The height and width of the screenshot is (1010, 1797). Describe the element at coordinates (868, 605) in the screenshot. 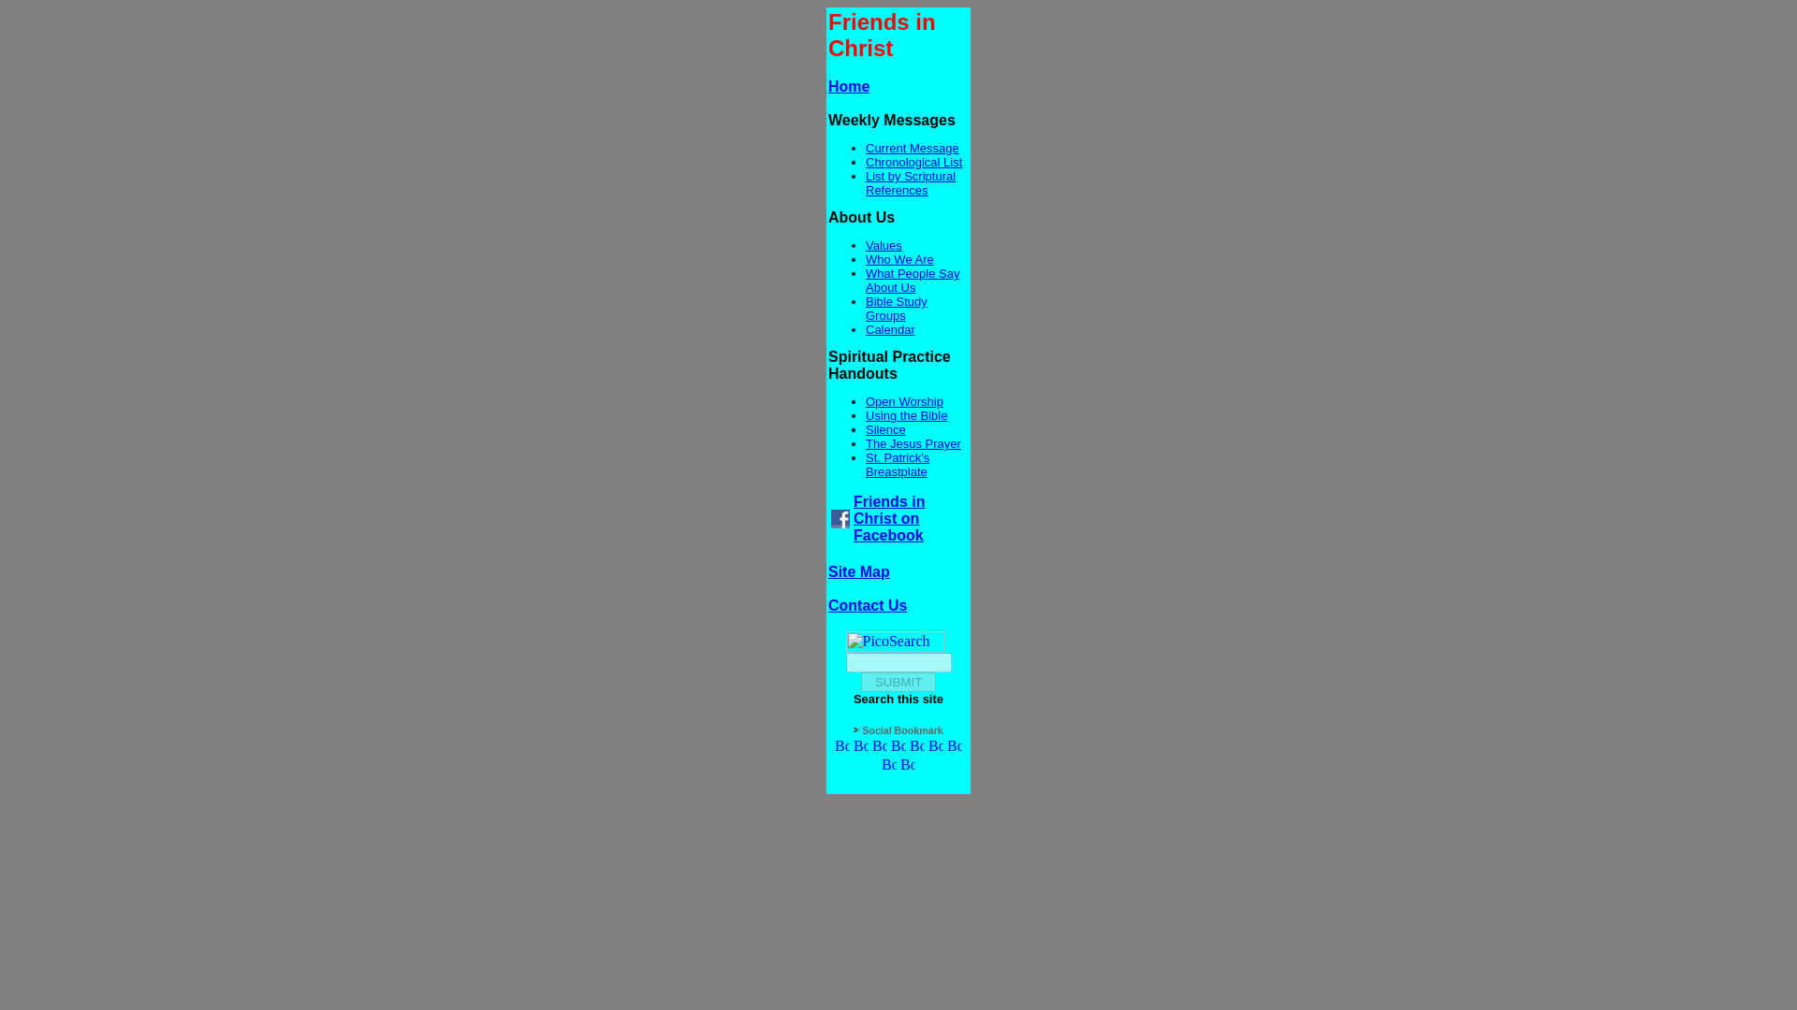

I see `Contact Us` at that location.